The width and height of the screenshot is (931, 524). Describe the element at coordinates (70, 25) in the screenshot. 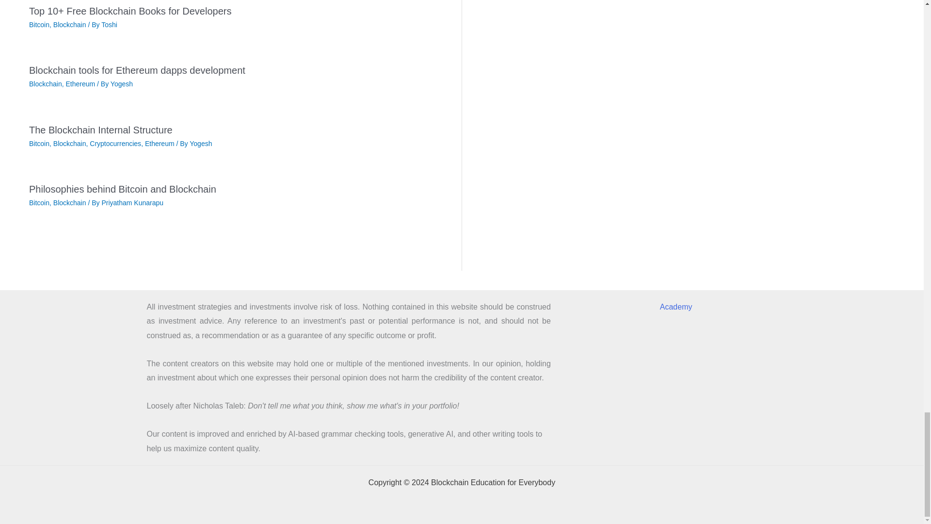

I see `Blockchain` at that location.